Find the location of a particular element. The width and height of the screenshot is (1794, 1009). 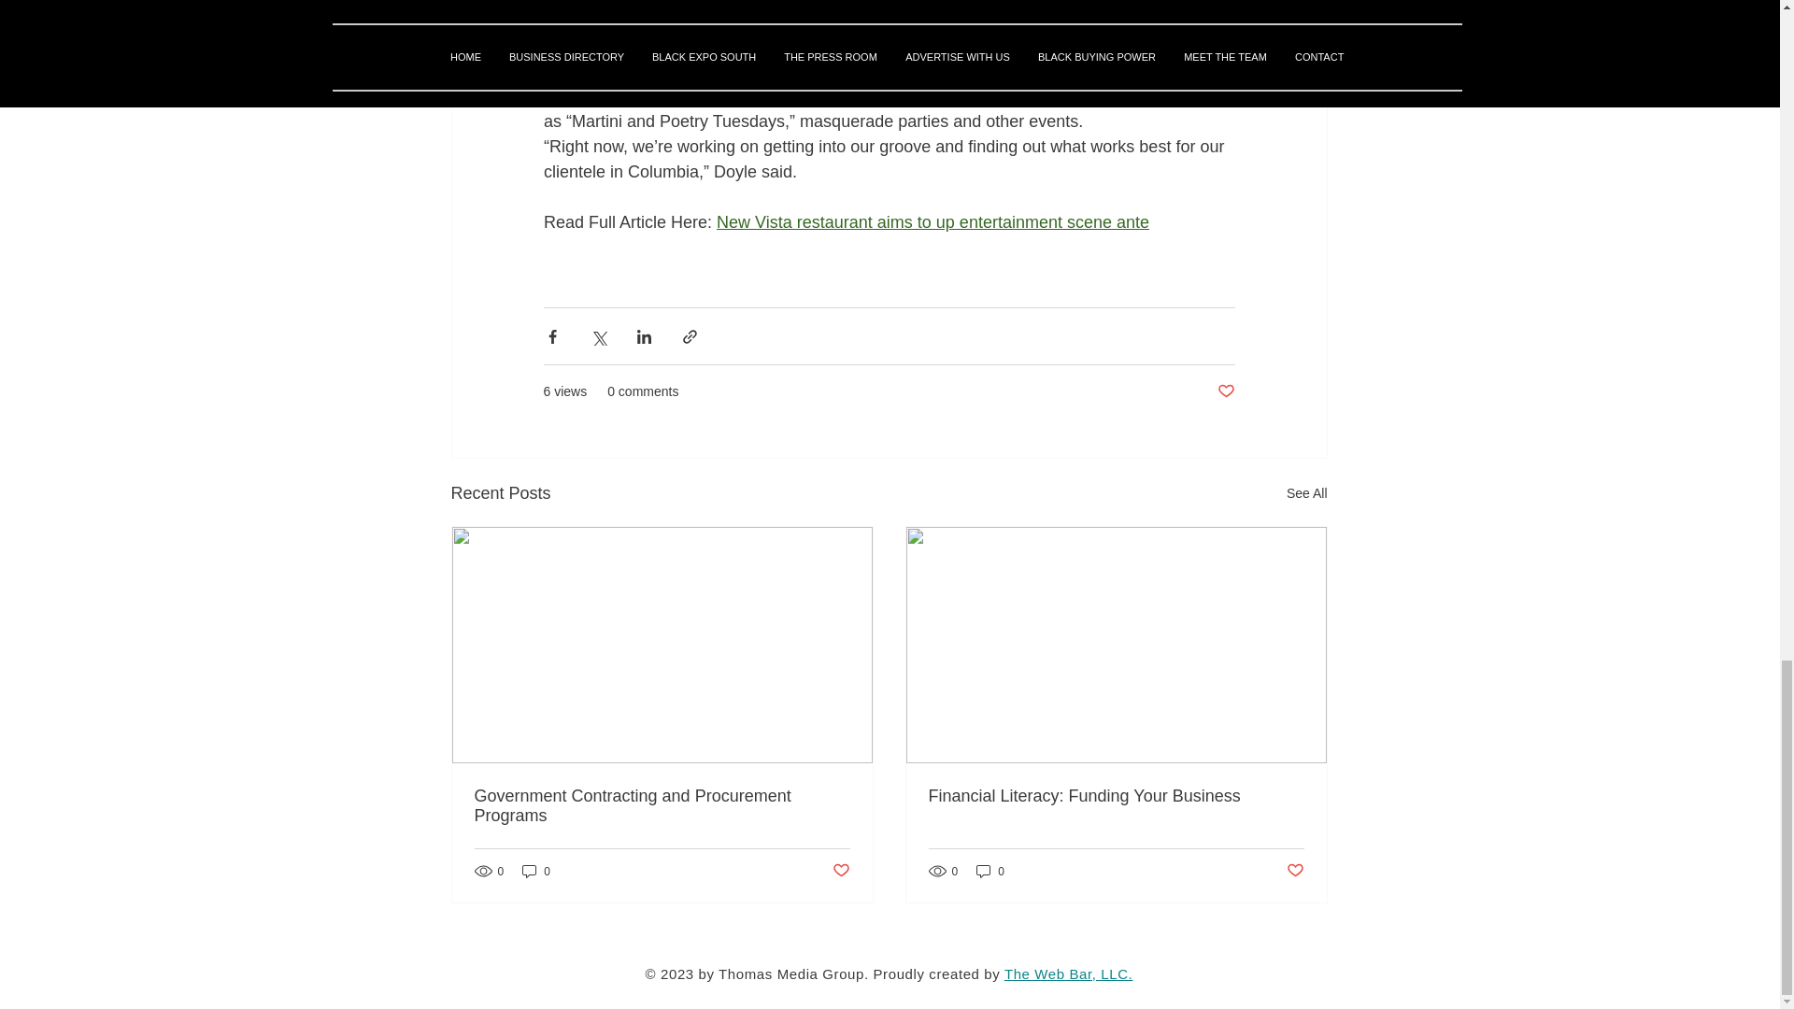

See All is located at coordinates (1306, 493).